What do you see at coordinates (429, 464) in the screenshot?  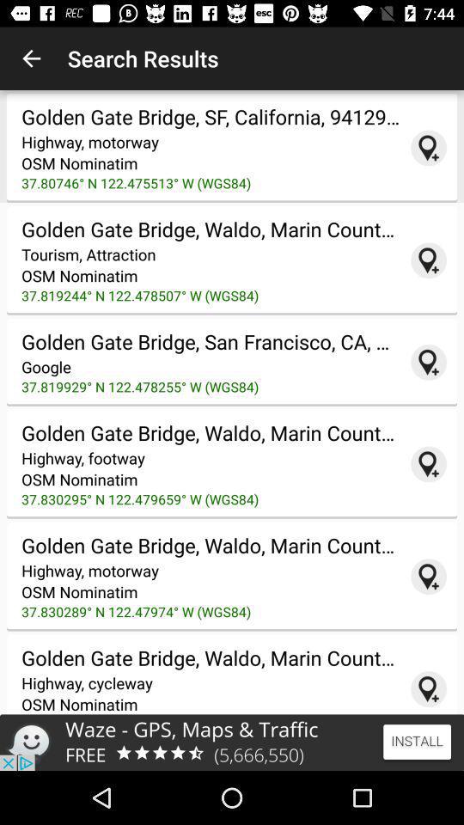 I see `the location marker` at bounding box center [429, 464].